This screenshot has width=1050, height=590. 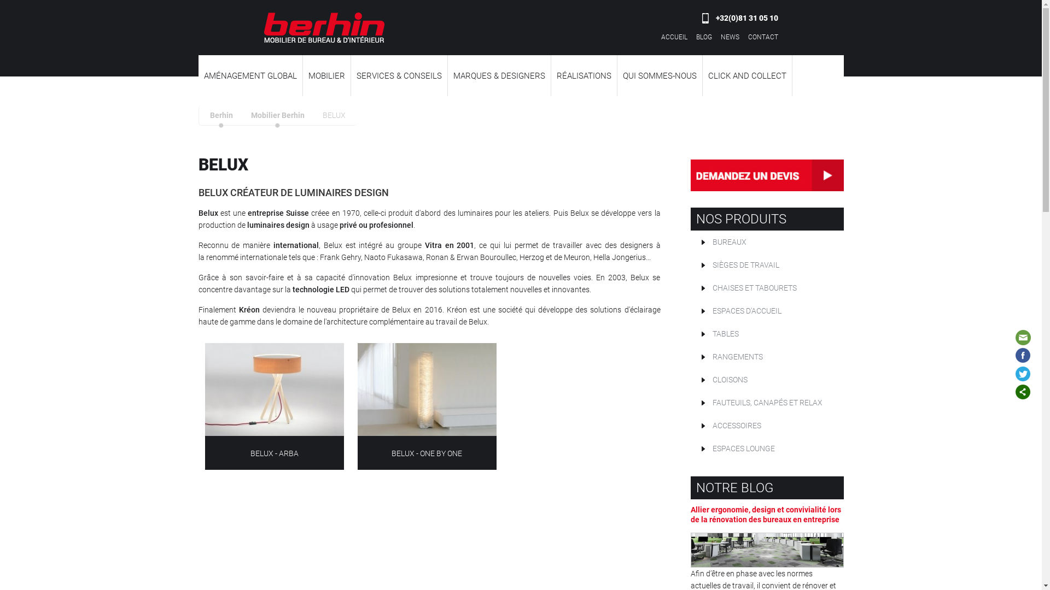 I want to click on MARQUES & DESIGNERS, so click(x=499, y=76).